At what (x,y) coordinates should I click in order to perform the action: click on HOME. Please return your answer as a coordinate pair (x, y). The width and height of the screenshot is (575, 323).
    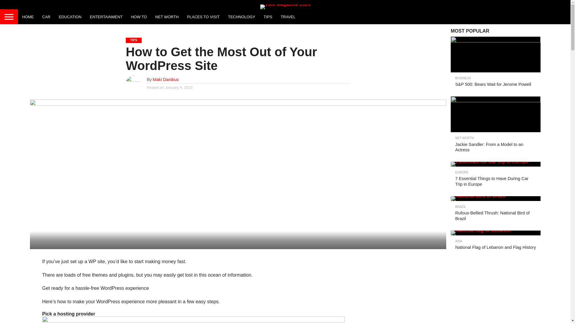
    Looking at the image, I should click on (28, 17).